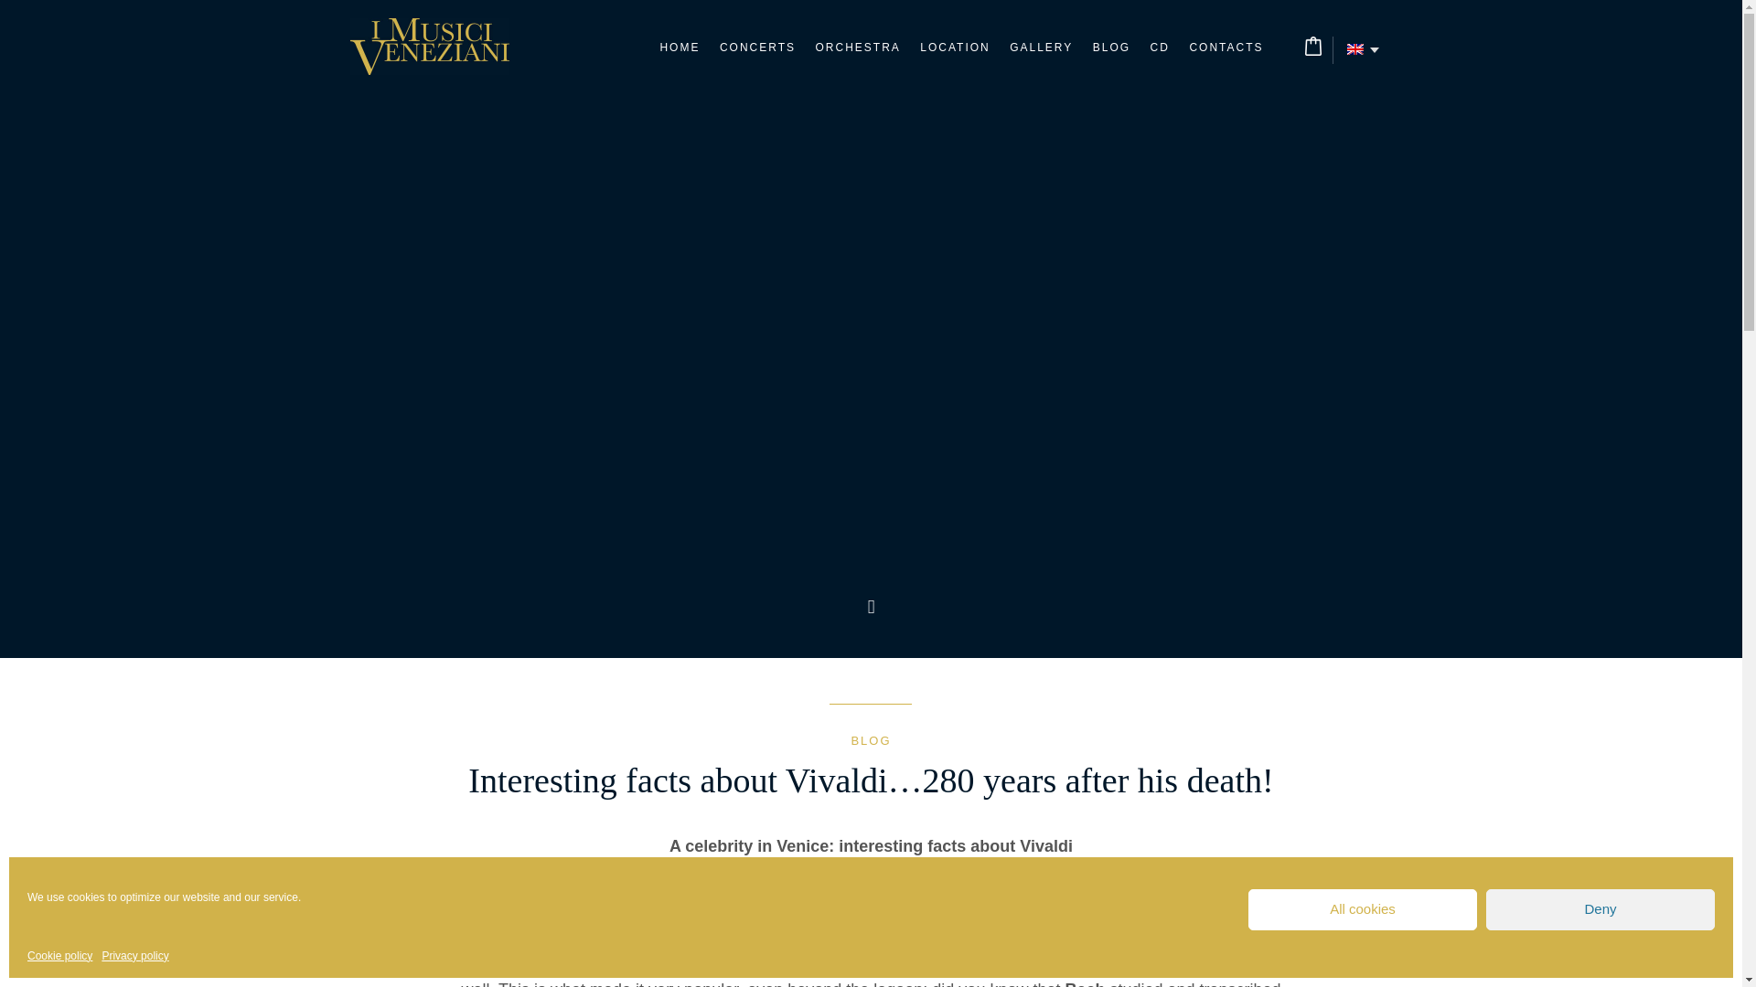  Describe the element at coordinates (1160, 48) in the screenshot. I see `Cd` at that location.